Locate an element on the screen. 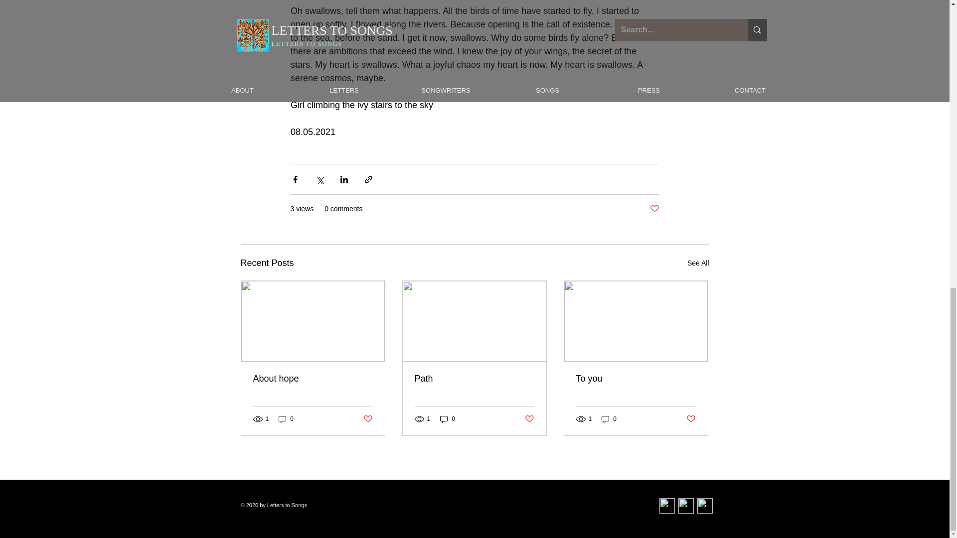  About hope is located at coordinates (313, 379).